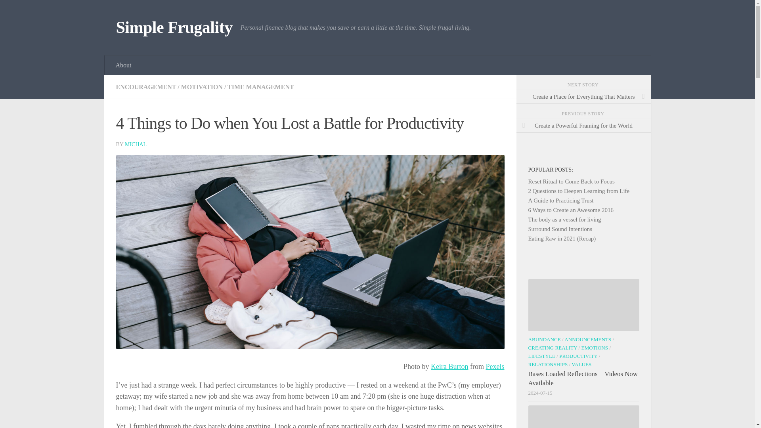 The height and width of the screenshot is (428, 761). What do you see at coordinates (174, 28) in the screenshot?
I see `Simple Frugality` at bounding box center [174, 28].